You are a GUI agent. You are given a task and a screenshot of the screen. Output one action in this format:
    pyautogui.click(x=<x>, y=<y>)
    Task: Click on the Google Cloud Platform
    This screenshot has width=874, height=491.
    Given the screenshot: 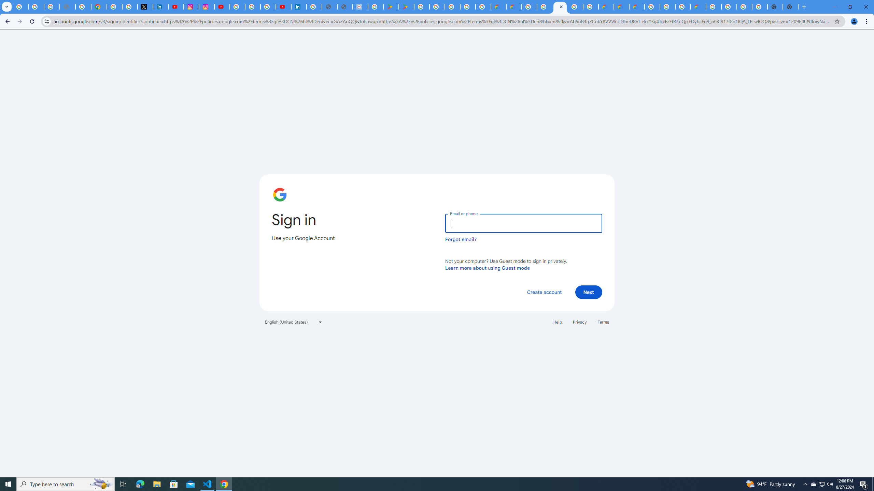 What is the action you would take?
    pyautogui.click(x=529, y=7)
    